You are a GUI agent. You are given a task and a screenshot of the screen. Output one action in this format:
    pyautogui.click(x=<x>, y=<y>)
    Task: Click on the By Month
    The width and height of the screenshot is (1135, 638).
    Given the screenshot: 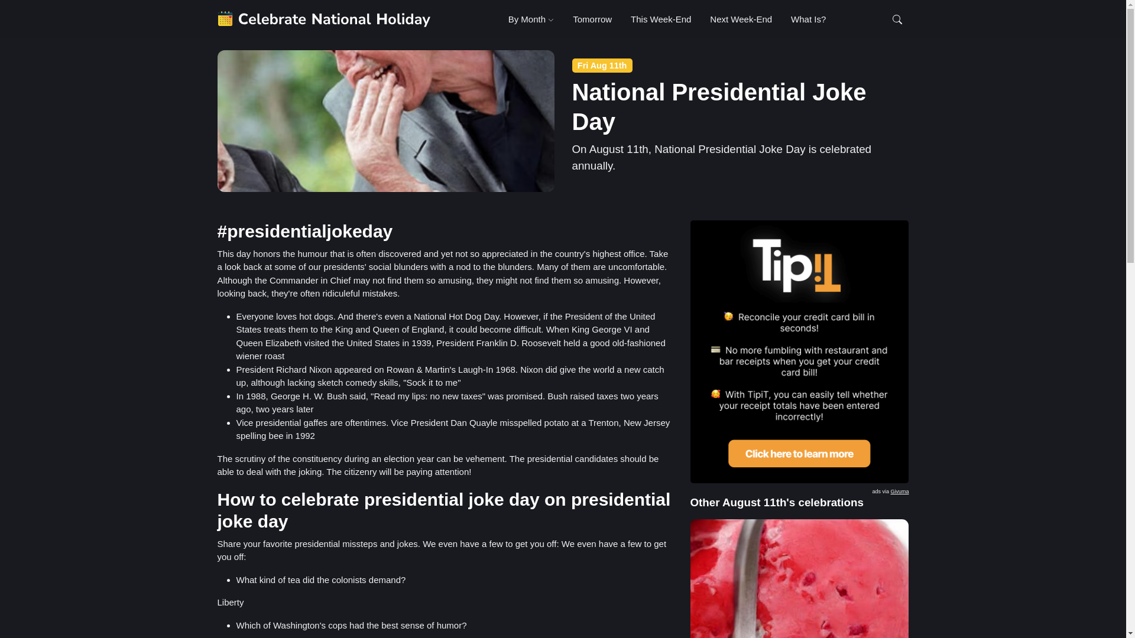 What is the action you would take?
    pyautogui.click(x=899, y=491)
    